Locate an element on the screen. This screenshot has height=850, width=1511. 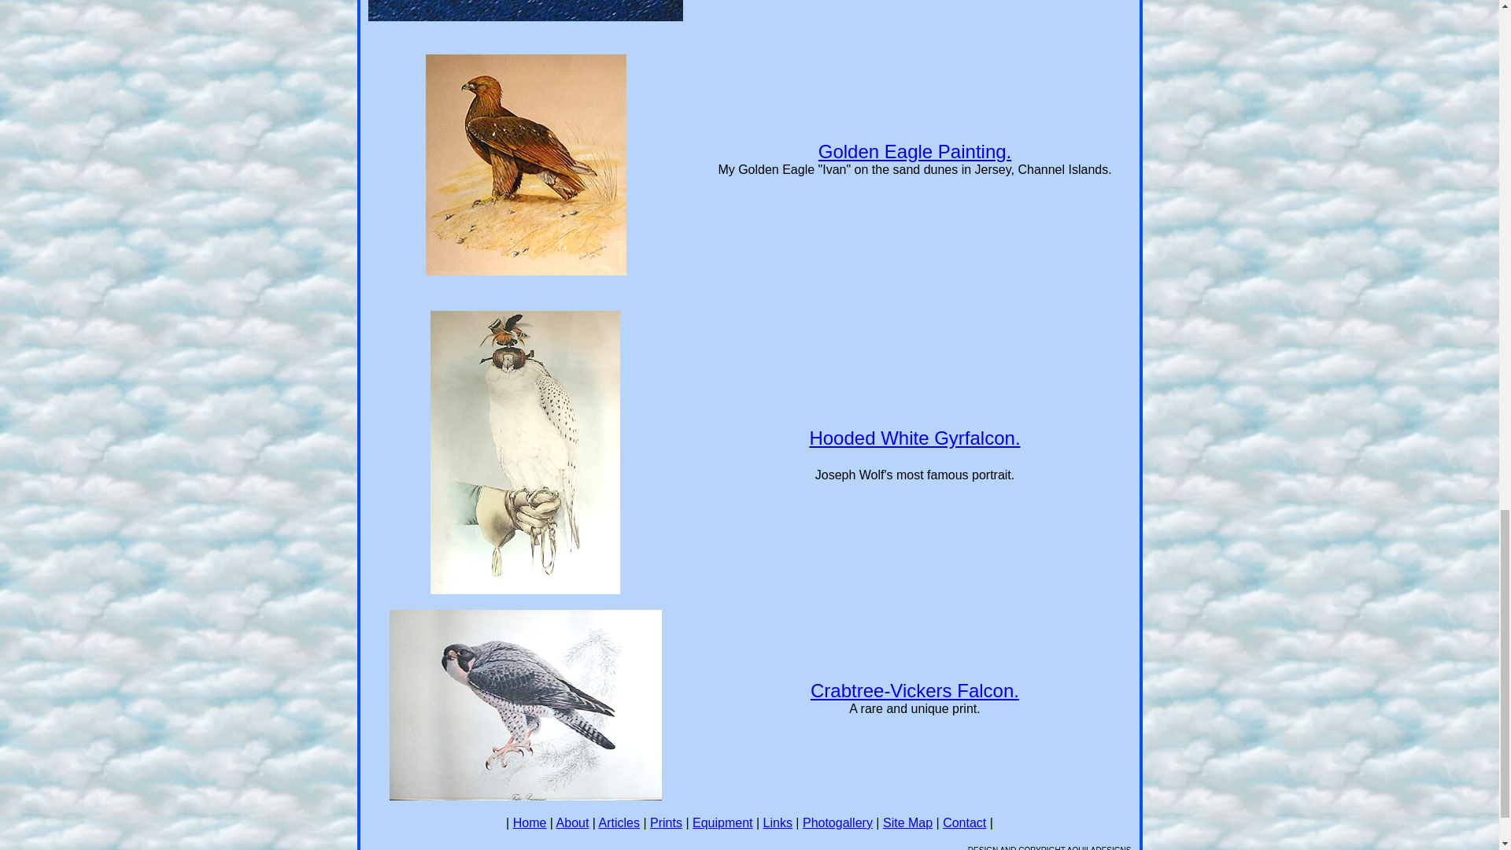
Hooded White Gyrfalcon. is located at coordinates (914, 438).